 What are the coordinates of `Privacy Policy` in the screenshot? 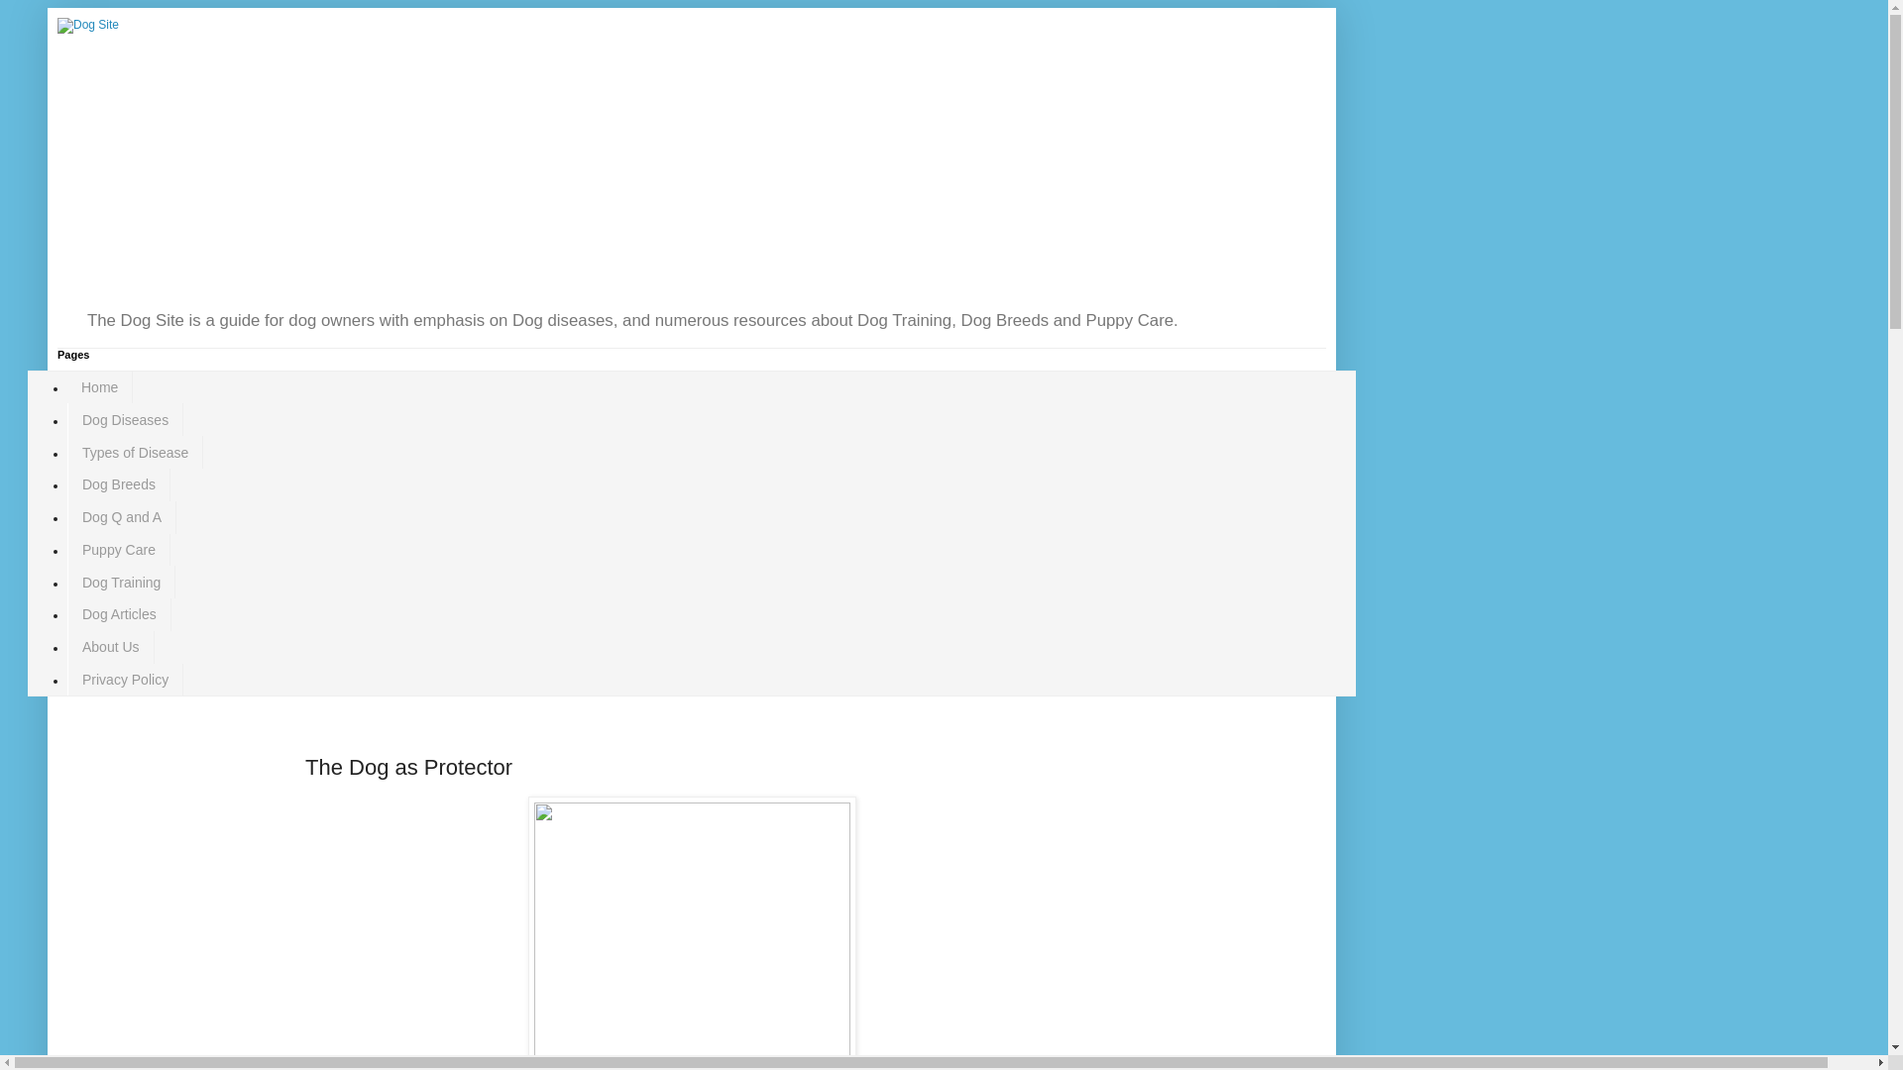 It's located at (125, 680).